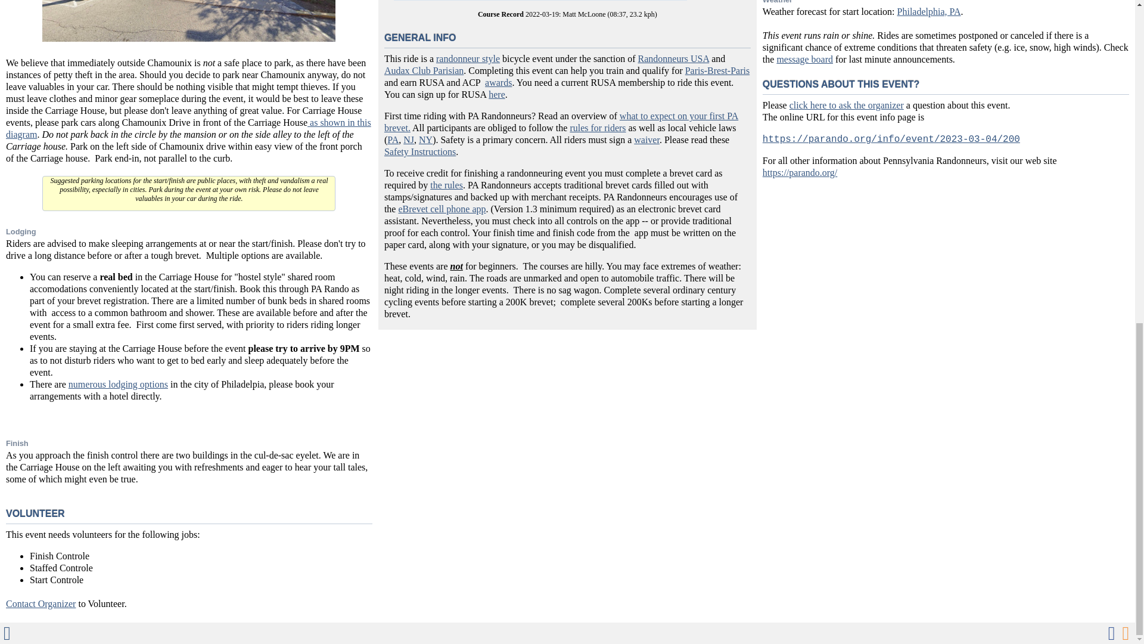  Describe the element at coordinates (118, 384) in the screenshot. I see `numerous lodging options` at that location.